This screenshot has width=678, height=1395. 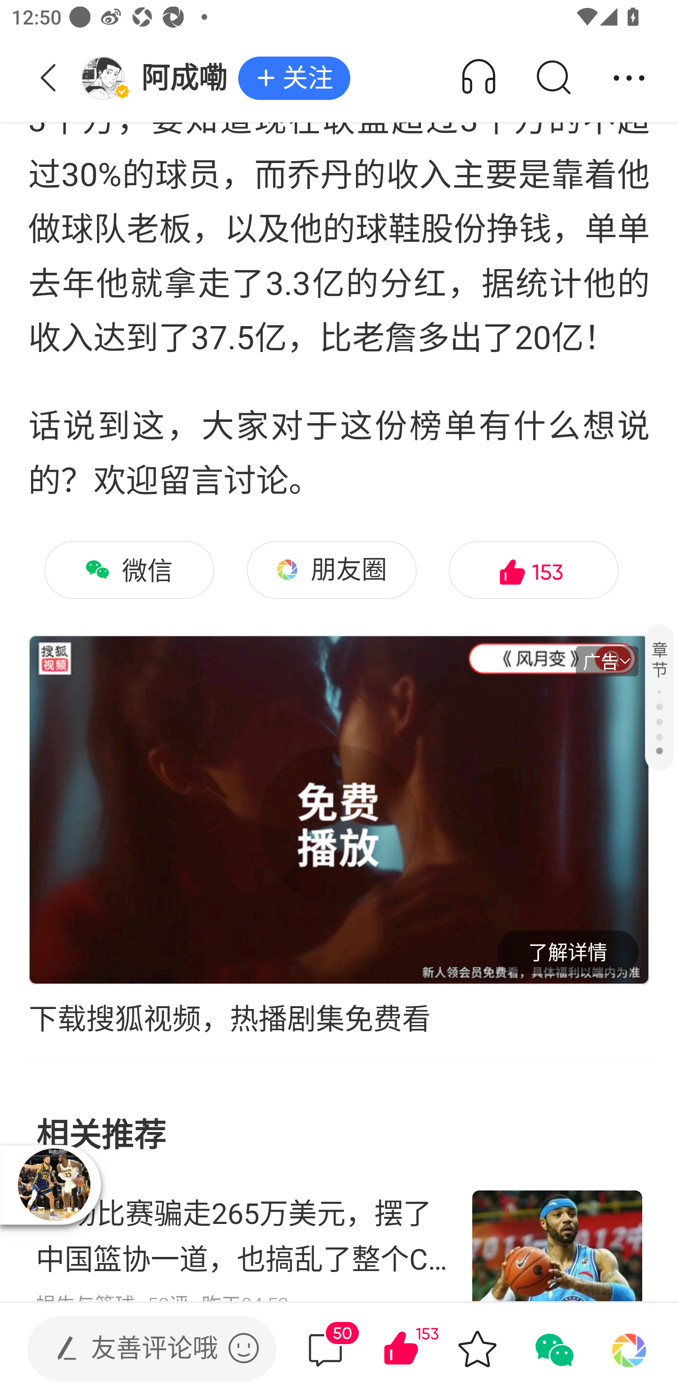 I want to click on  关注, so click(x=294, y=79).